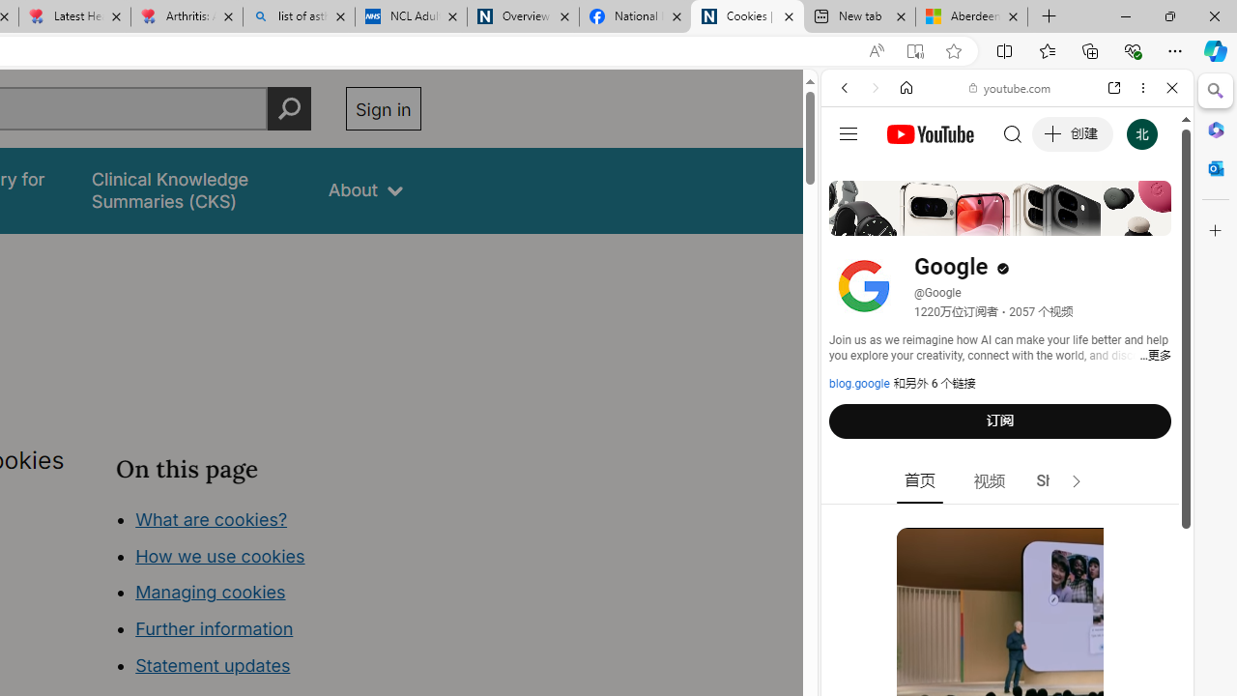 This screenshot has width=1237, height=696. What do you see at coordinates (852, 220) in the screenshot?
I see `WEB  ` at bounding box center [852, 220].